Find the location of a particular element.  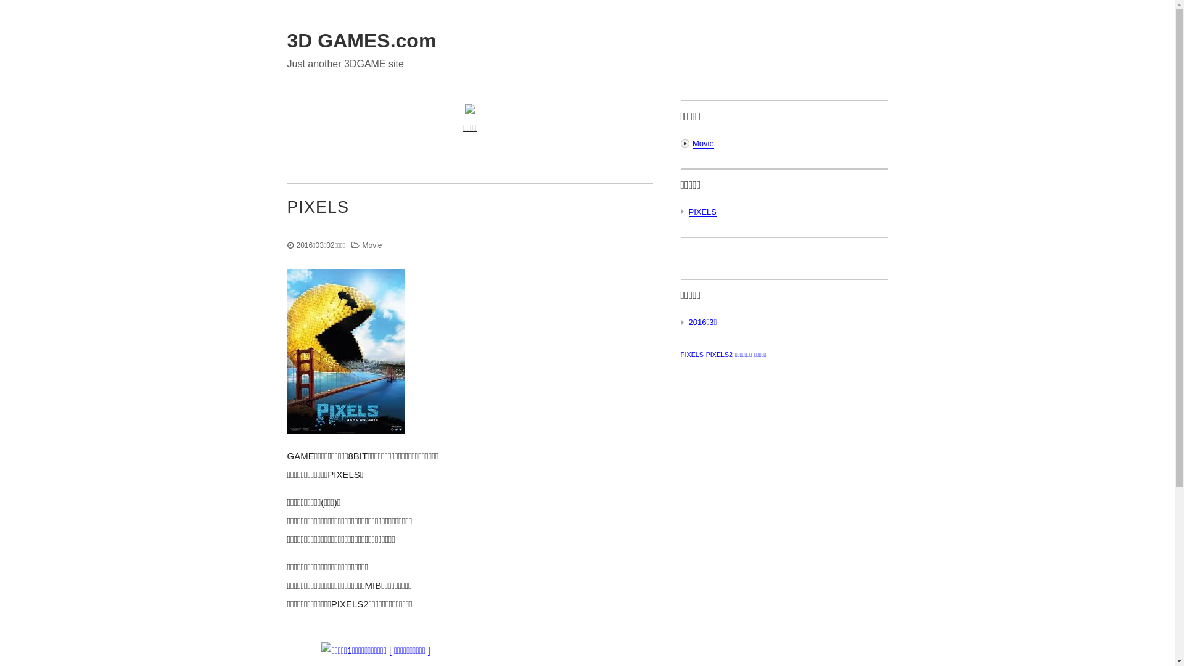

PIXELS is located at coordinates (470, 201).